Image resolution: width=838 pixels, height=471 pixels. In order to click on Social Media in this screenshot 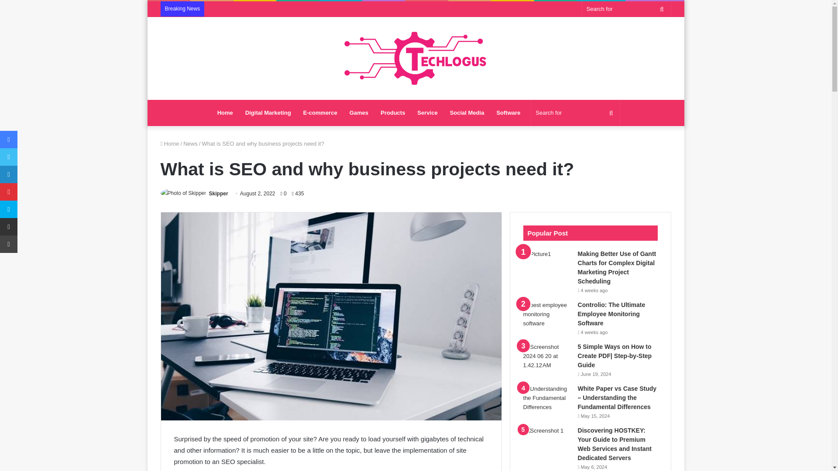, I will do `click(467, 113)`.